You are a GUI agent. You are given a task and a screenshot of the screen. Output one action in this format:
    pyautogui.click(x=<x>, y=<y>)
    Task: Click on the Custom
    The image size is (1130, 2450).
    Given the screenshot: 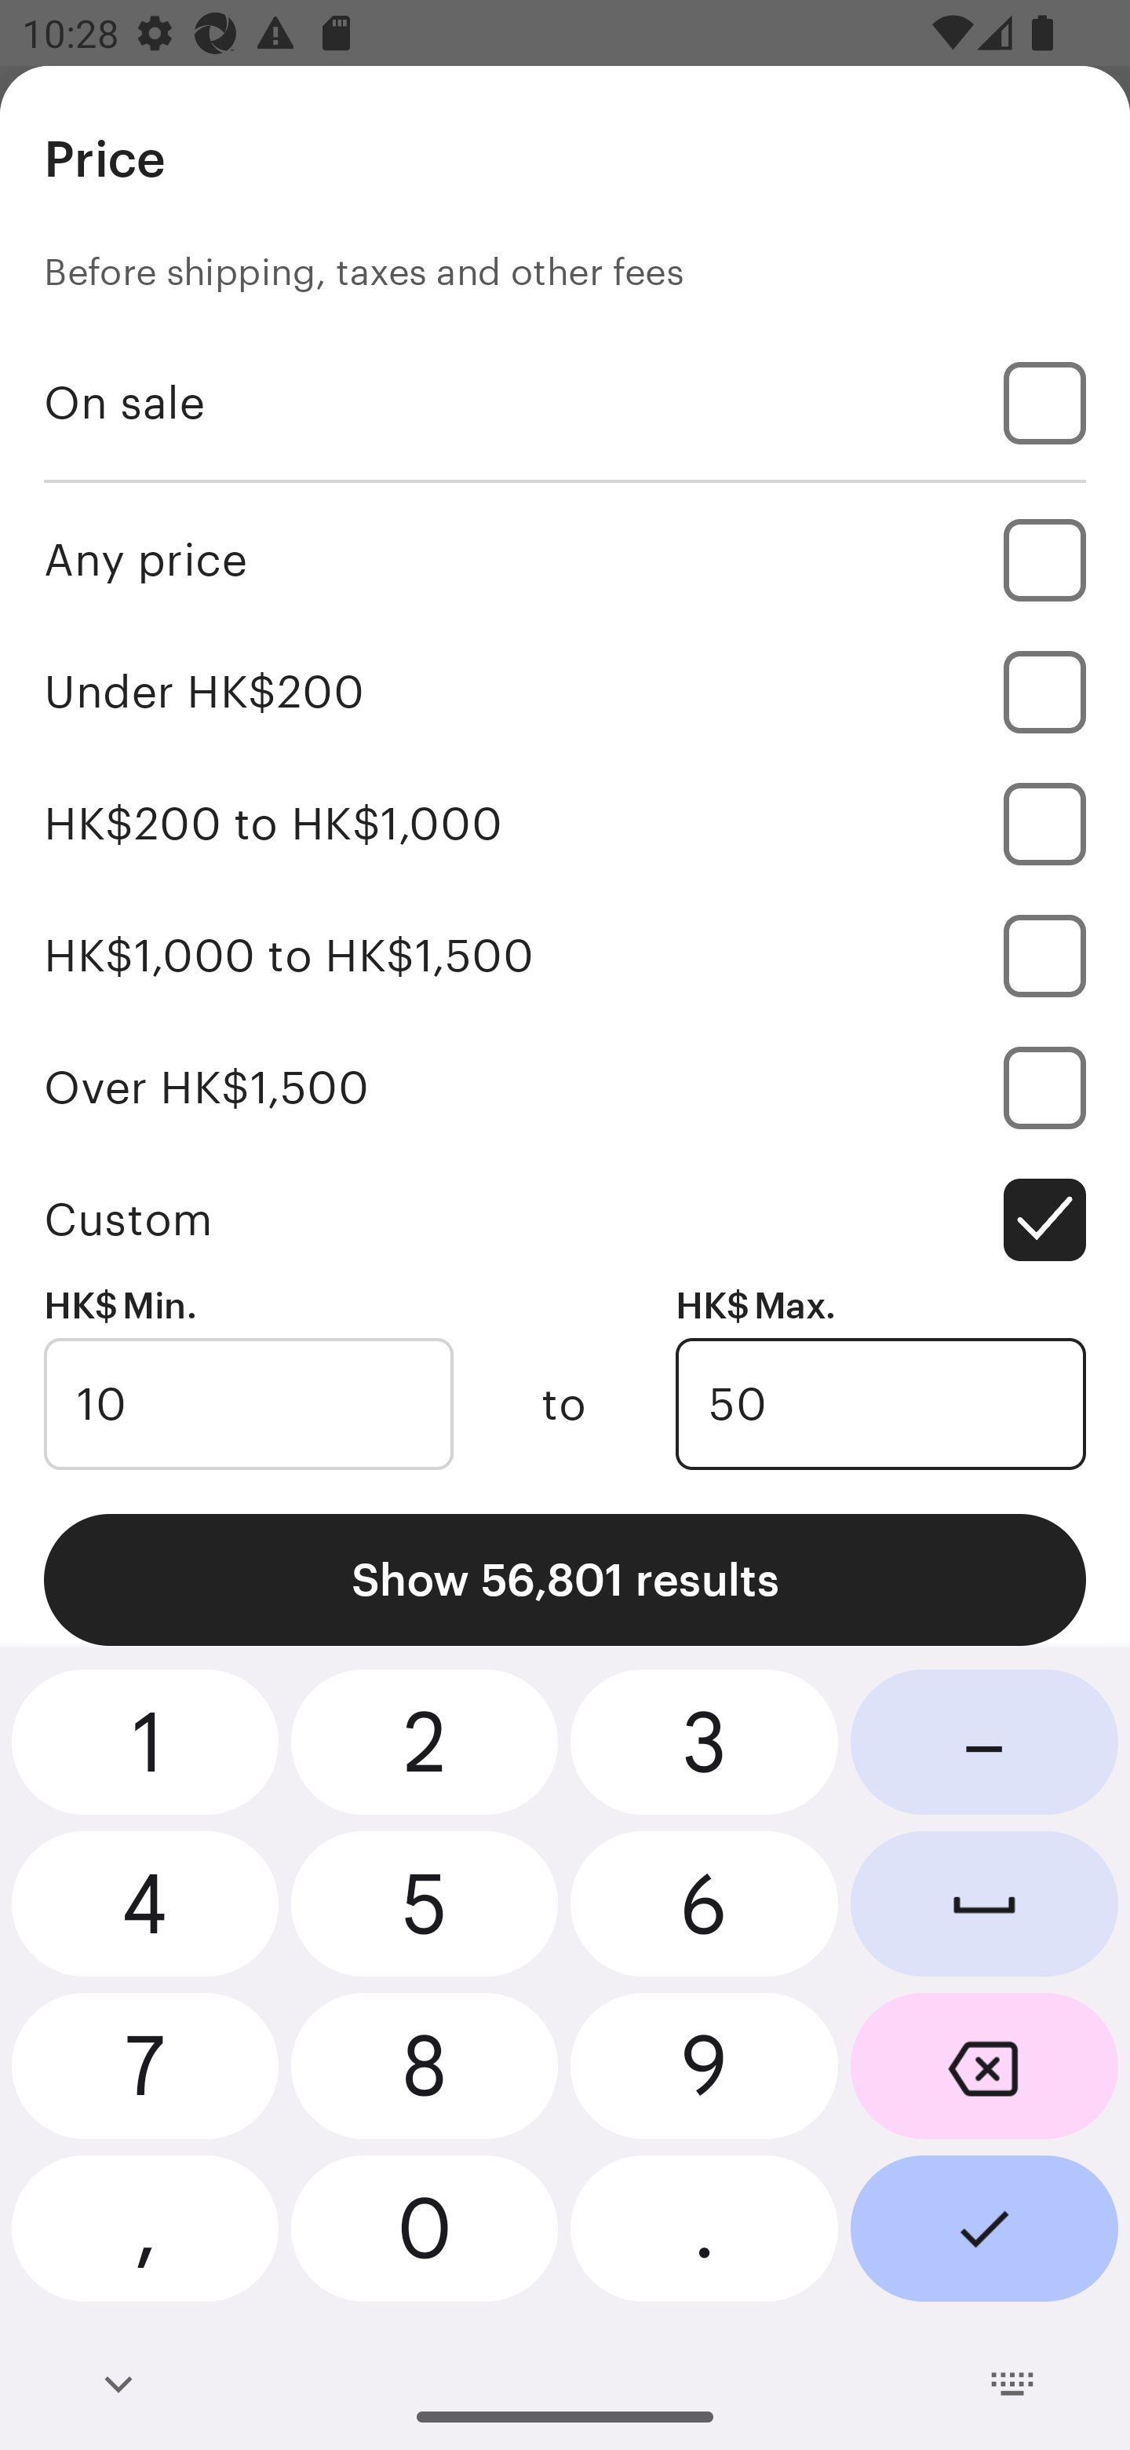 What is the action you would take?
    pyautogui.click(x=565, y=1220)
    